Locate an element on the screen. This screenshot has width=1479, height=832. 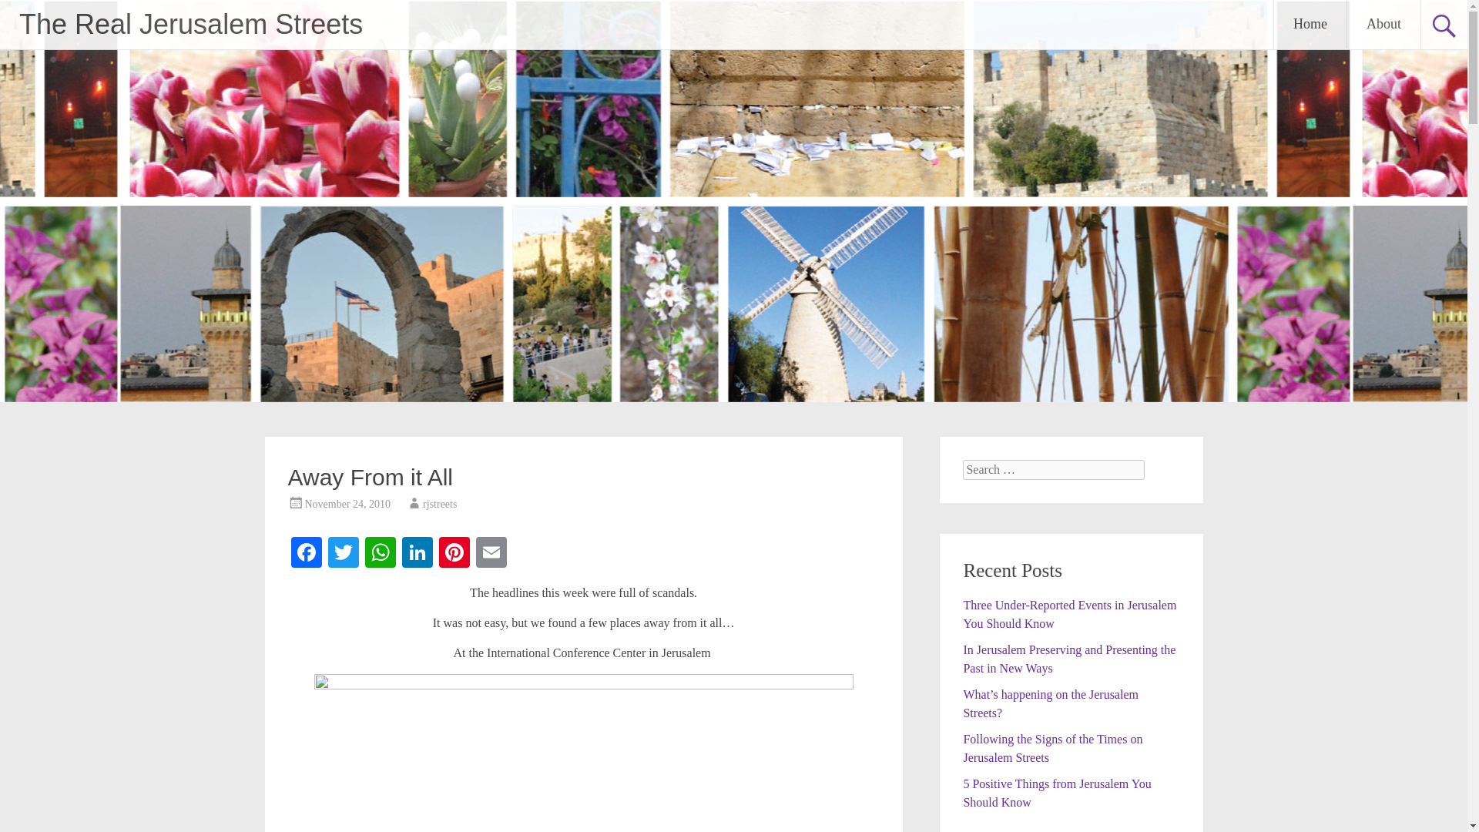
About is located at coordinates (1383, 24).